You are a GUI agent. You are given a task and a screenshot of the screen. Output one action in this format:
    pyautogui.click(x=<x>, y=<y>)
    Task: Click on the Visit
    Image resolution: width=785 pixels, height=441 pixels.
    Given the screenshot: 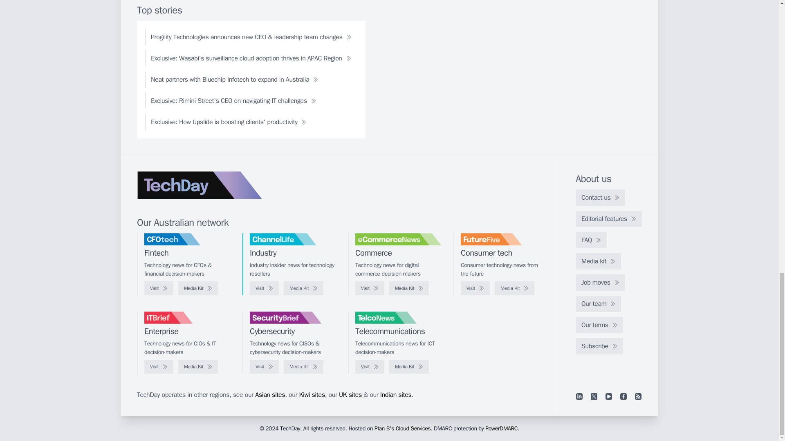 What is the action you would take?
    pyautogui.click(x=370, y=288)
    